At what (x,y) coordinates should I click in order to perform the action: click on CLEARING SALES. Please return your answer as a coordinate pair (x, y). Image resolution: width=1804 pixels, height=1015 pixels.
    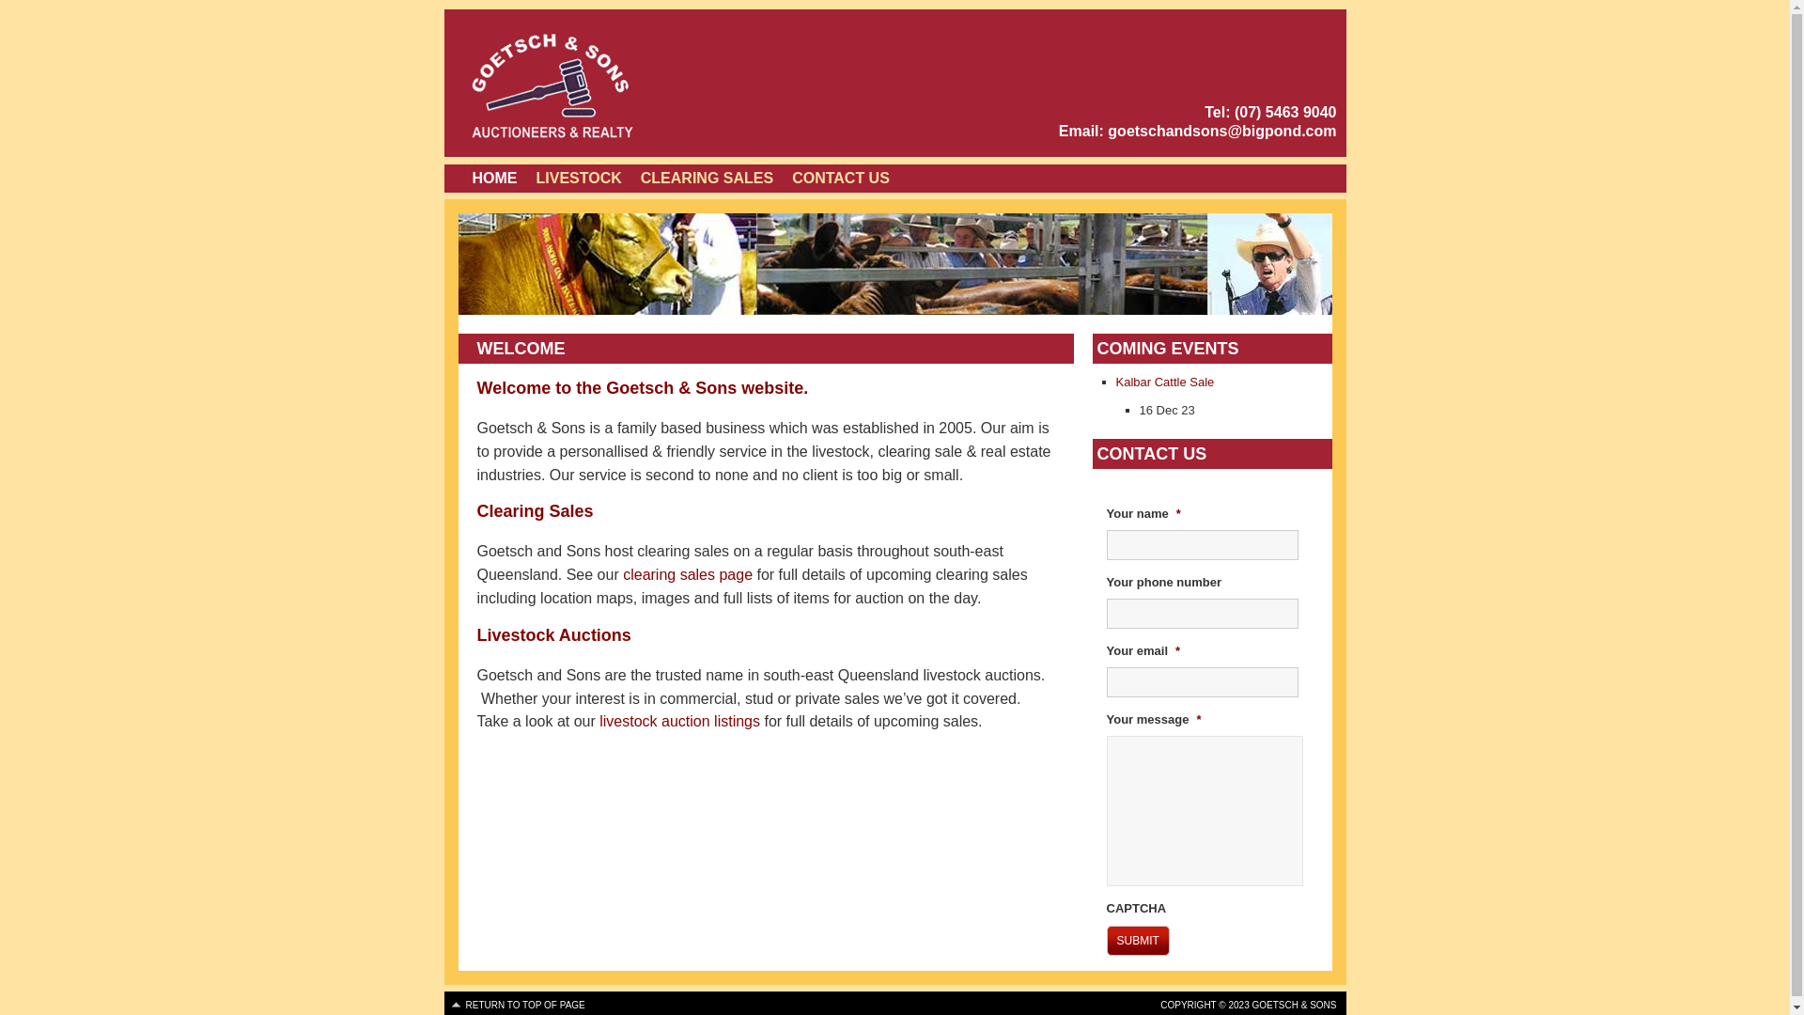
    Looking at the image, I should click on (707, 179).